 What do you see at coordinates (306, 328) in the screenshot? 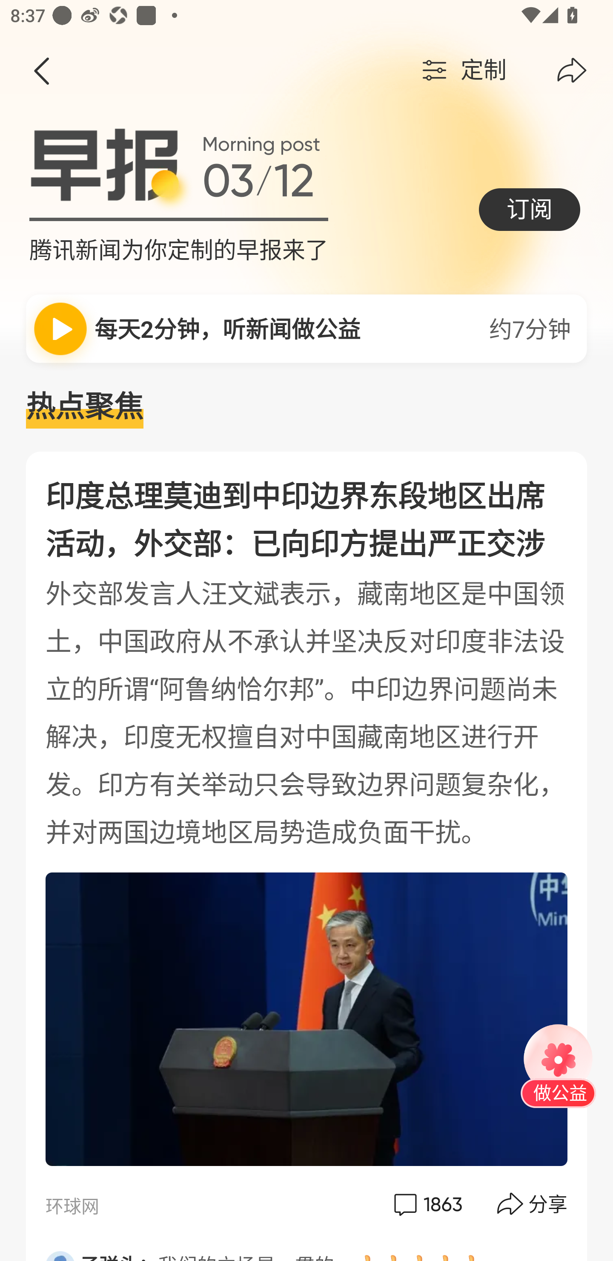
I see ` 每天2分钟，听新闻做公益 约7分钟` at bounding box center [306, 328].